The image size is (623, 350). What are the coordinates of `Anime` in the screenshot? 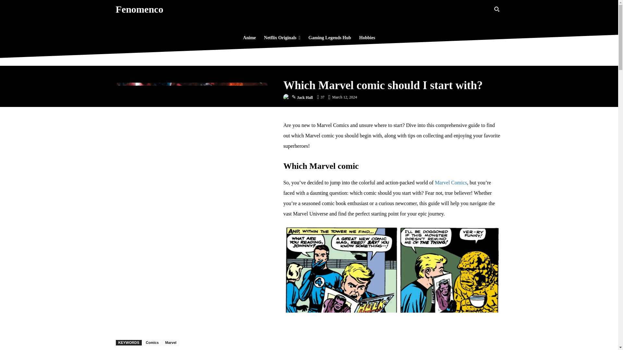 It's located at (249, 38).